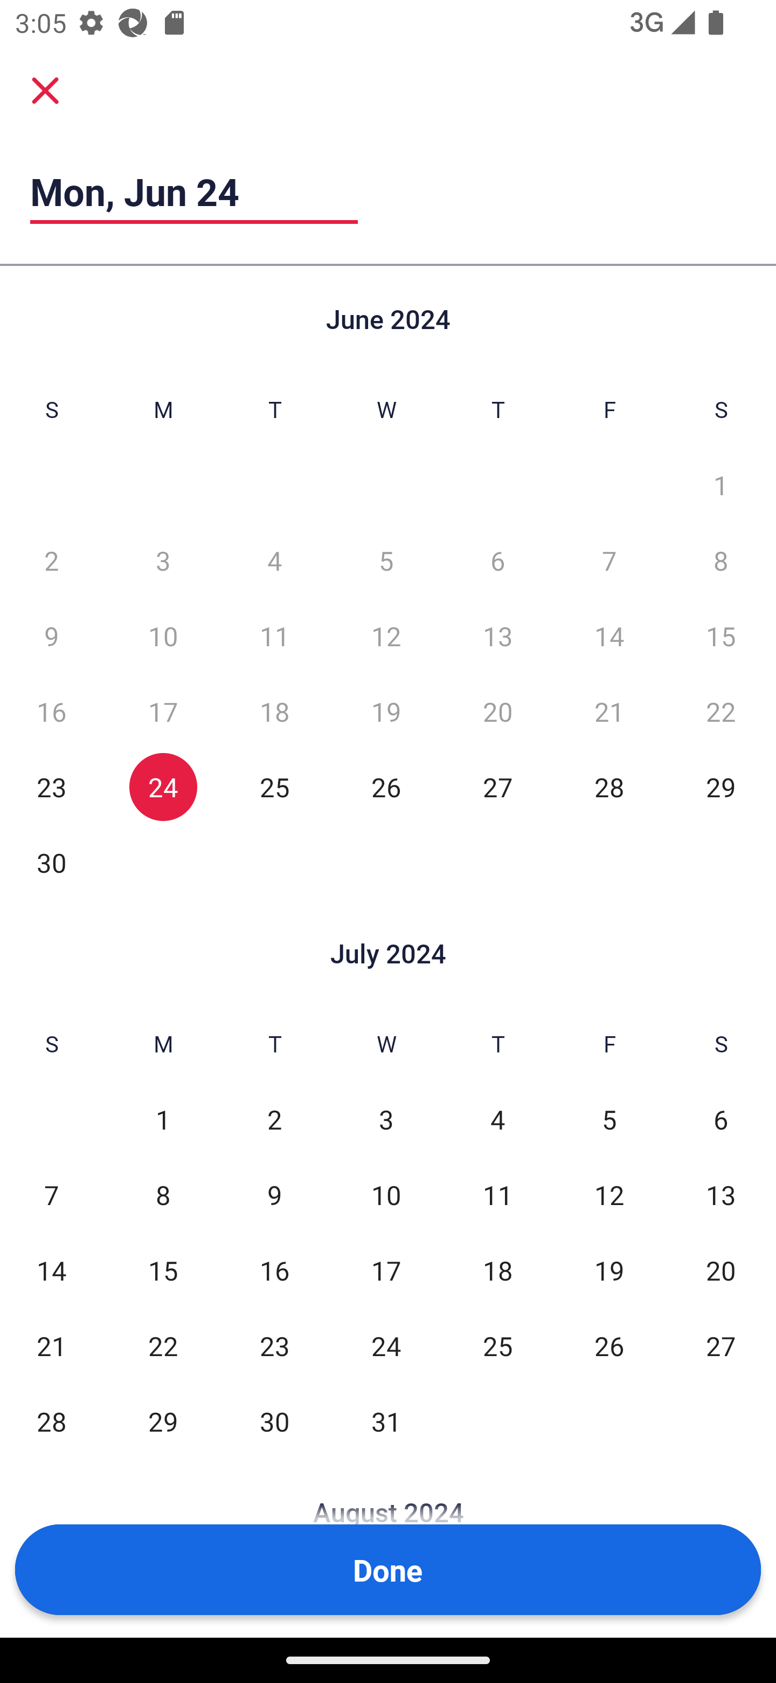 This screenshot has width=776, height=1683. Describe the element at coordinates (386, 635) in the screenshot. I see `12 Wed, Jun 12, Not Selected` at that location.